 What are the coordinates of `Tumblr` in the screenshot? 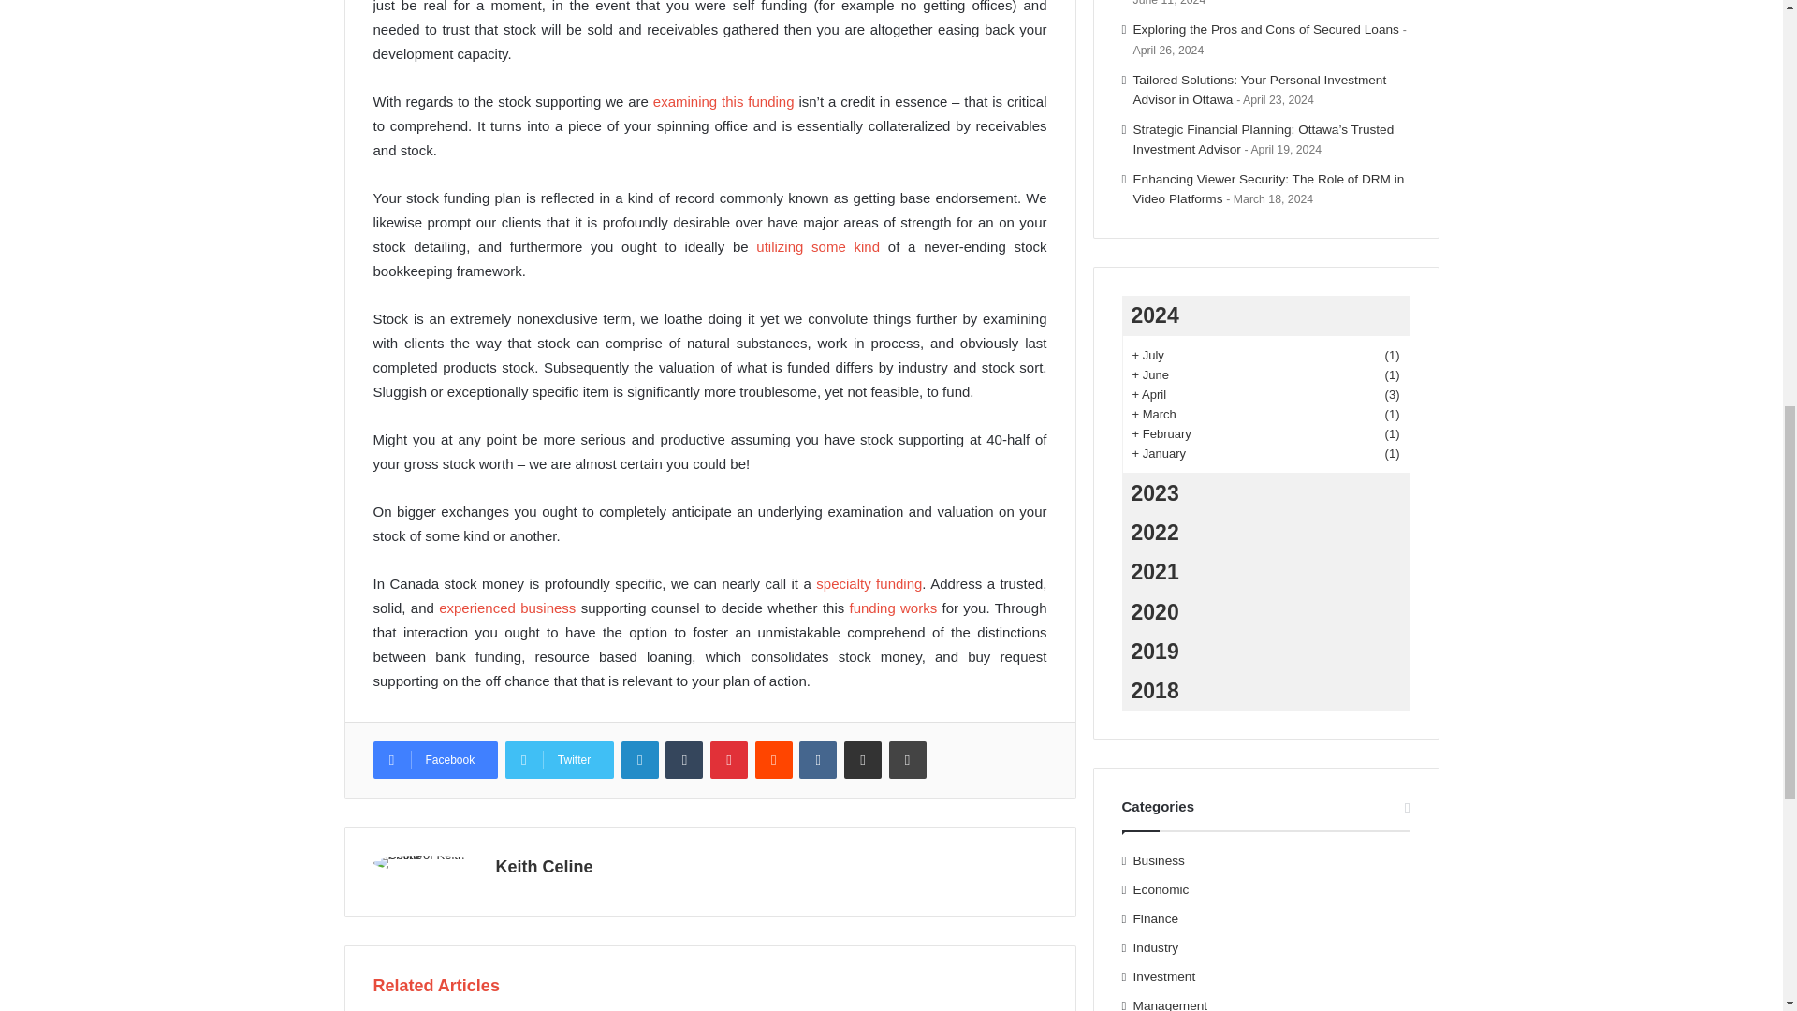 It's located at (683, 759).